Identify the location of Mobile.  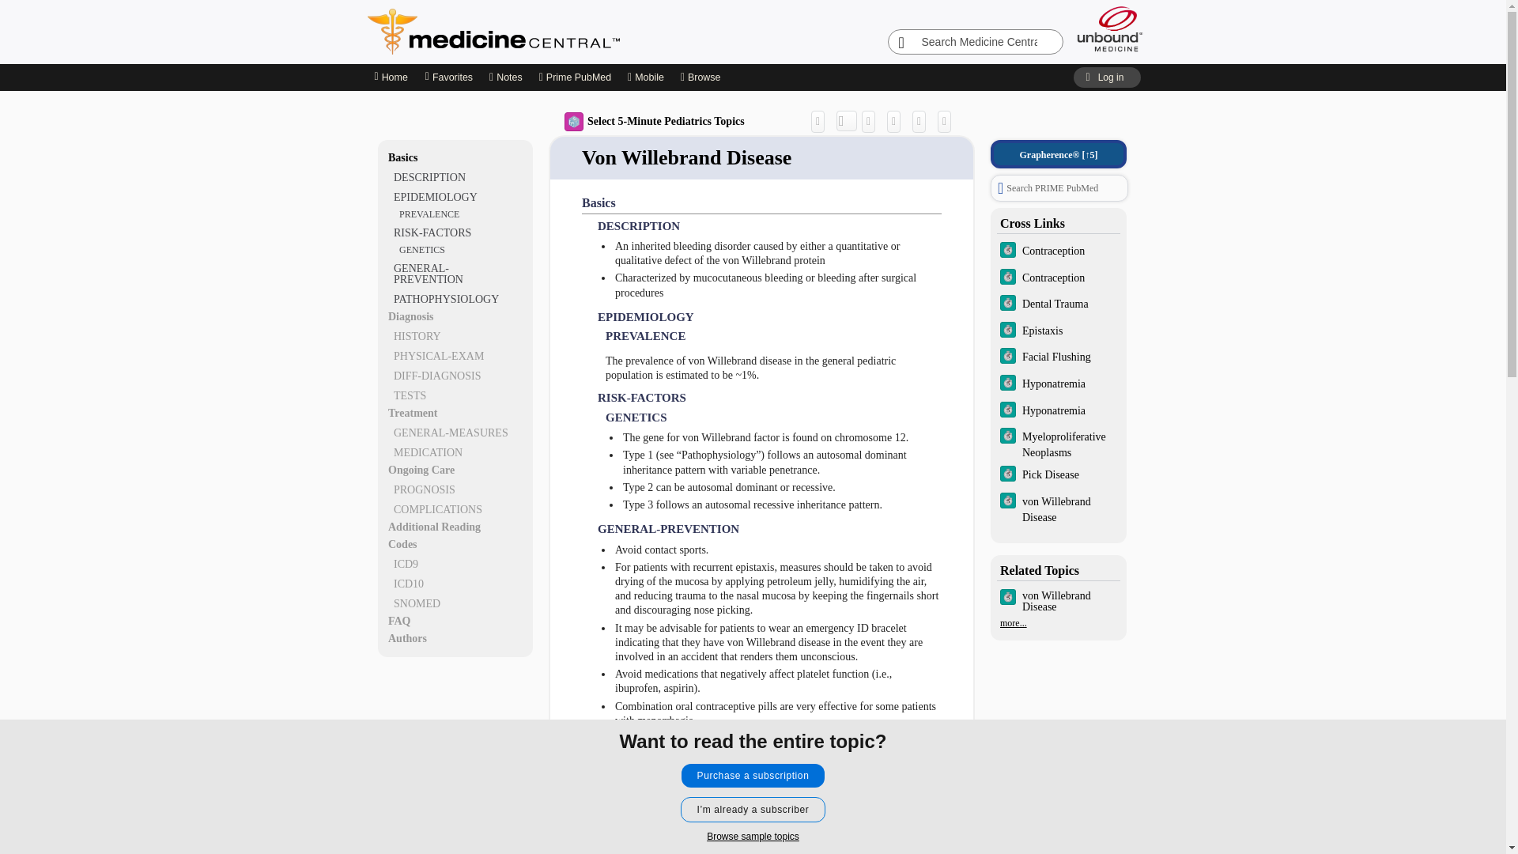
(645, 77).